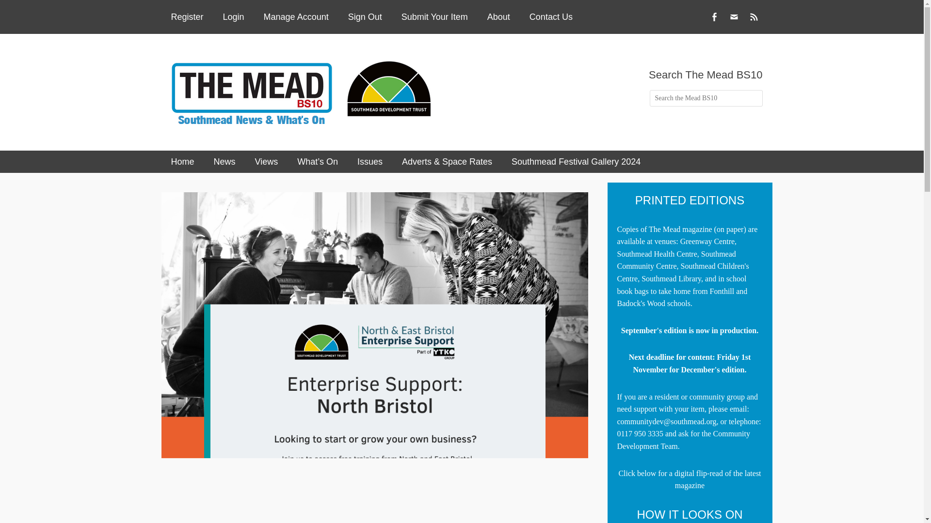 This screenshot has height=523, width=931. Describe the element at coordinates (713, 16) in the screenshot. I see `Facebook` at that location.